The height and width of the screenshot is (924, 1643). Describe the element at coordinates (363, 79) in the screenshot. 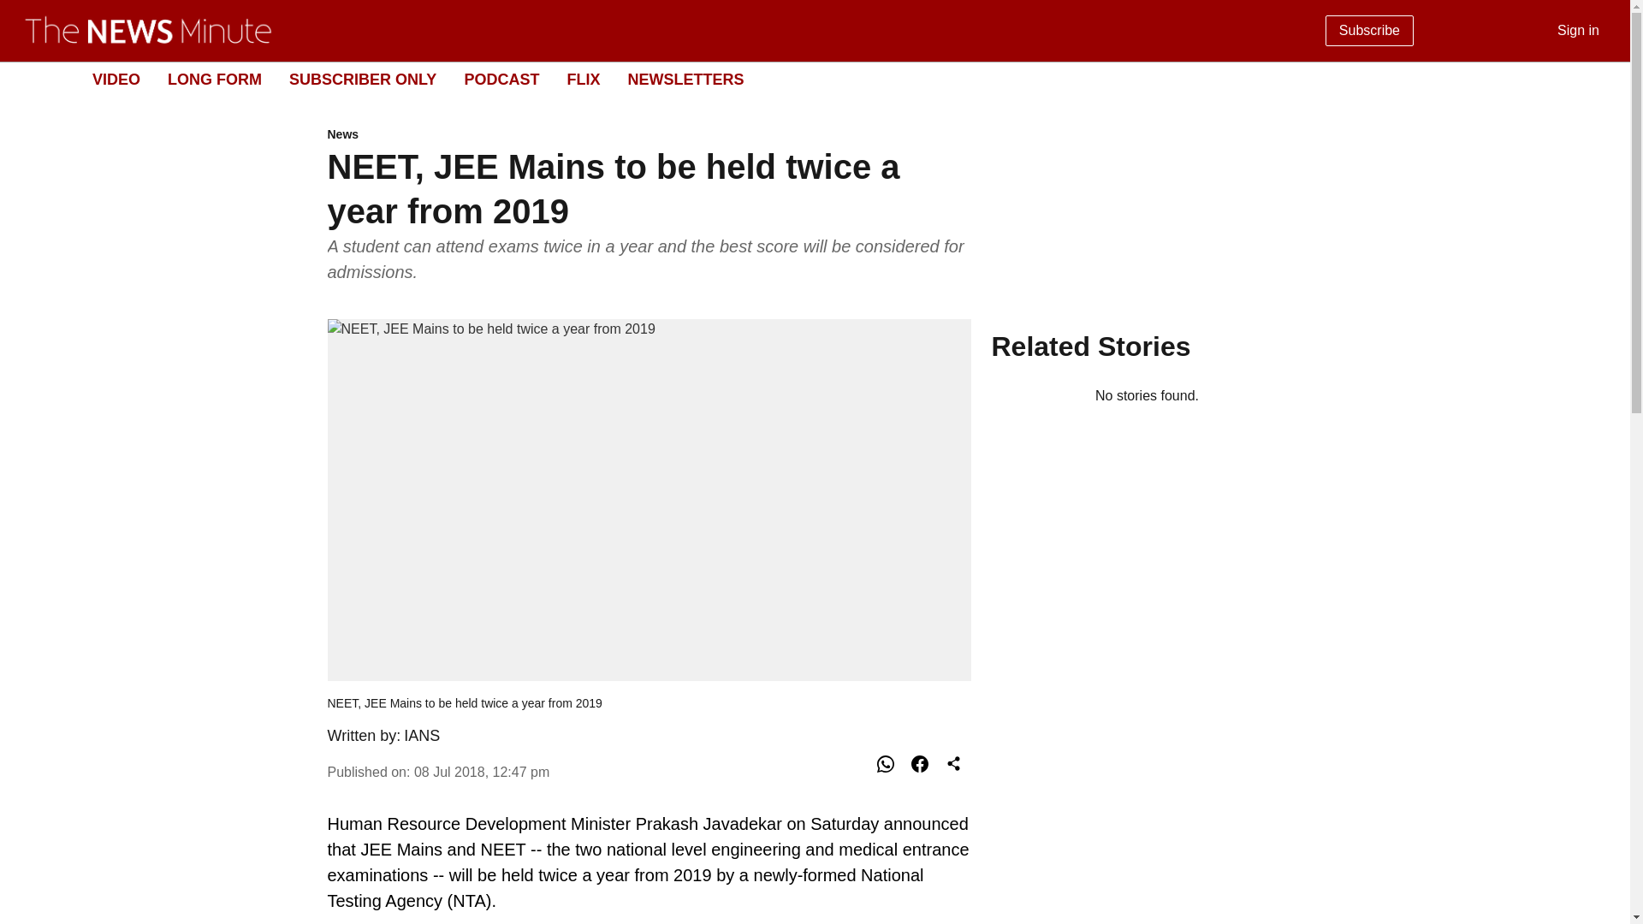

I see `SUBSCRIBER ONLY` at that location.